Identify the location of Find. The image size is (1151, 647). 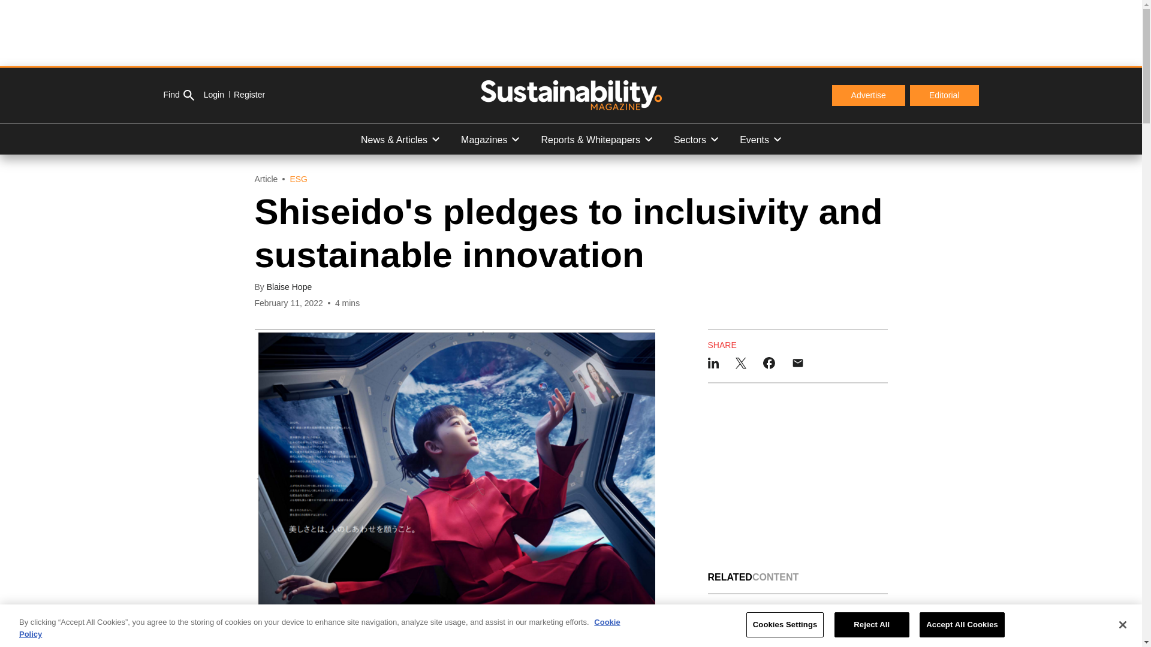
(178, 95).